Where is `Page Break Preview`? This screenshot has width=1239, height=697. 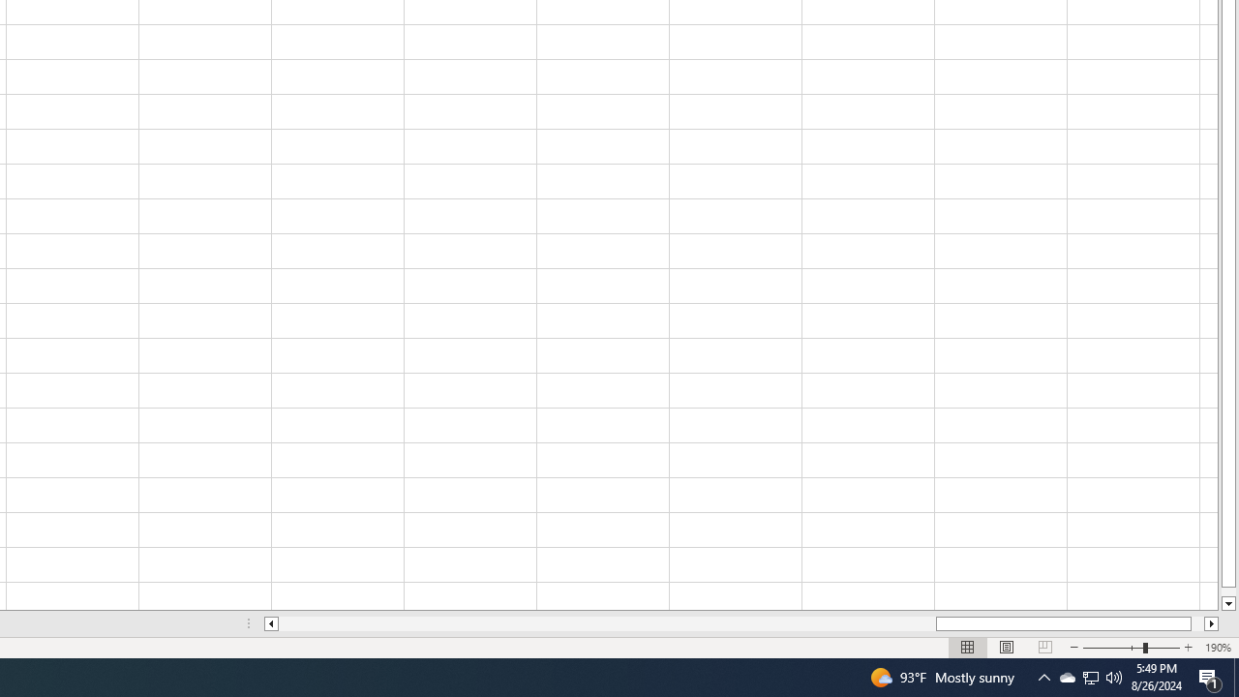 Page Break Preview is located at coordinates (1044, 647).